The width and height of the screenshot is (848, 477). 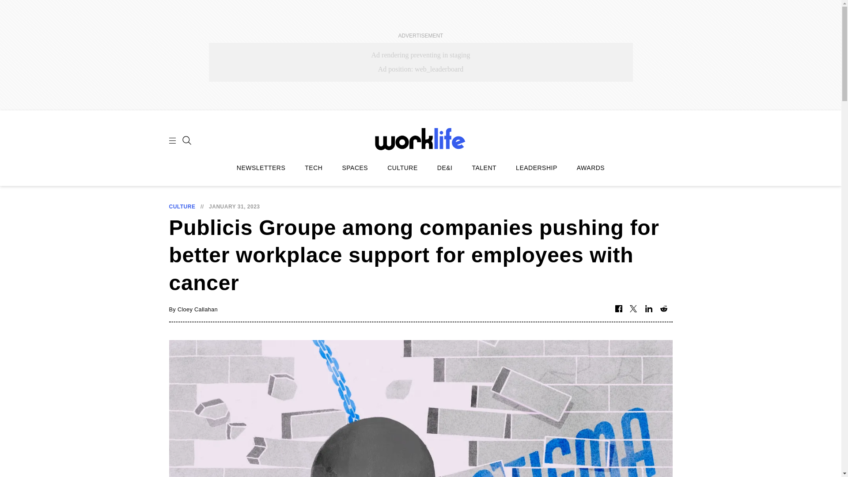 I want to click on NEWSLETTERS, so click(x=261, y=168).